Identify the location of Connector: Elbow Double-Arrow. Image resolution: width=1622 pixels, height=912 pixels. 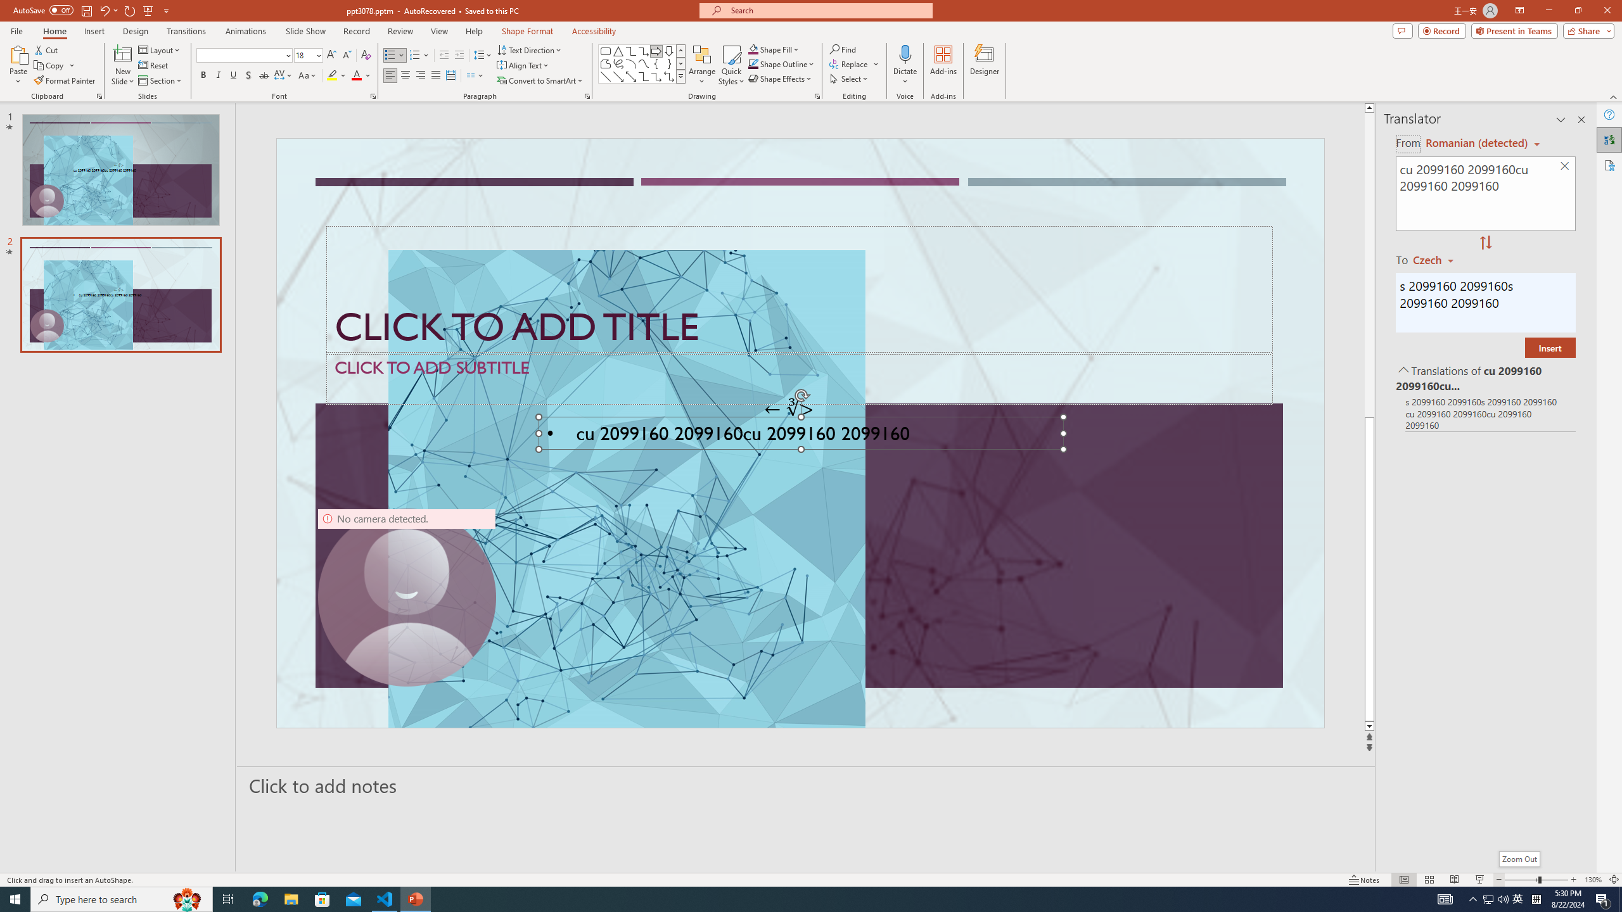
(669, 76).